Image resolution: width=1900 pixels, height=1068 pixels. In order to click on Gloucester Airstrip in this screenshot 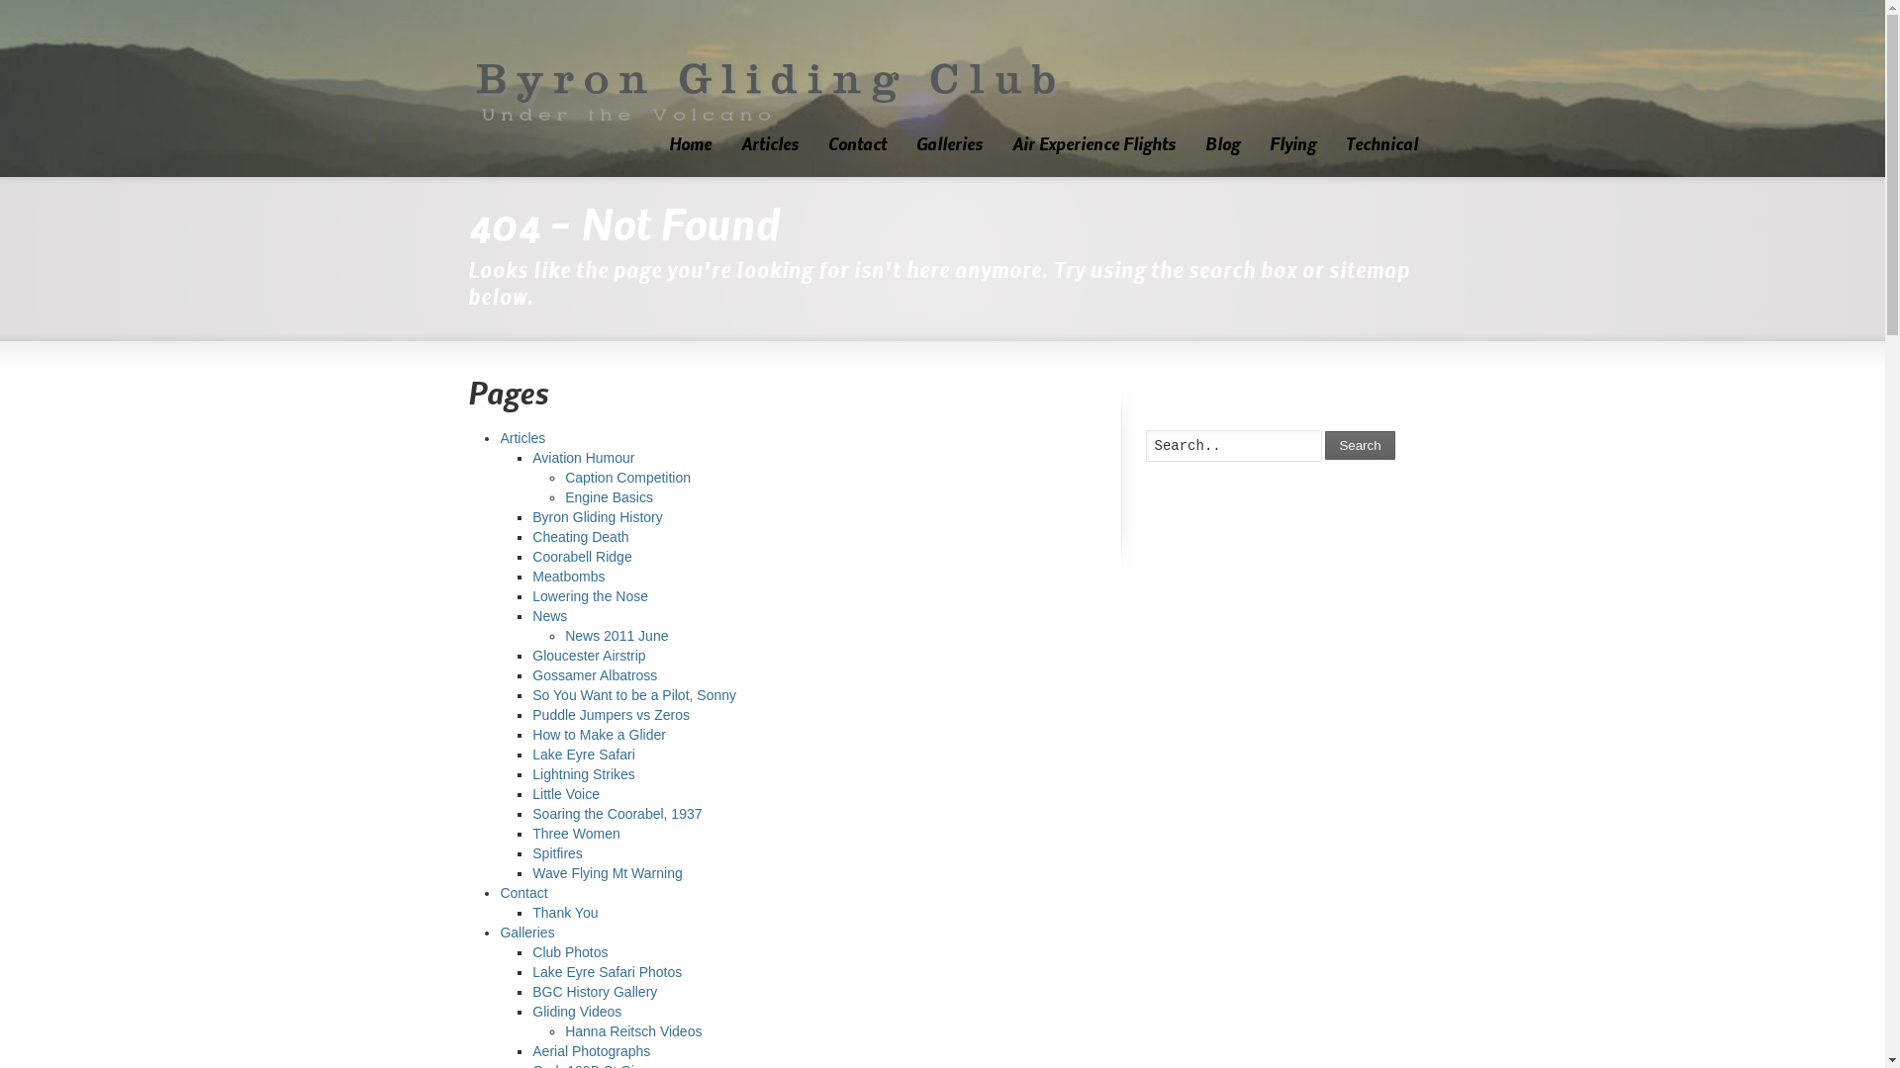, I will do `click(589, 656)`.